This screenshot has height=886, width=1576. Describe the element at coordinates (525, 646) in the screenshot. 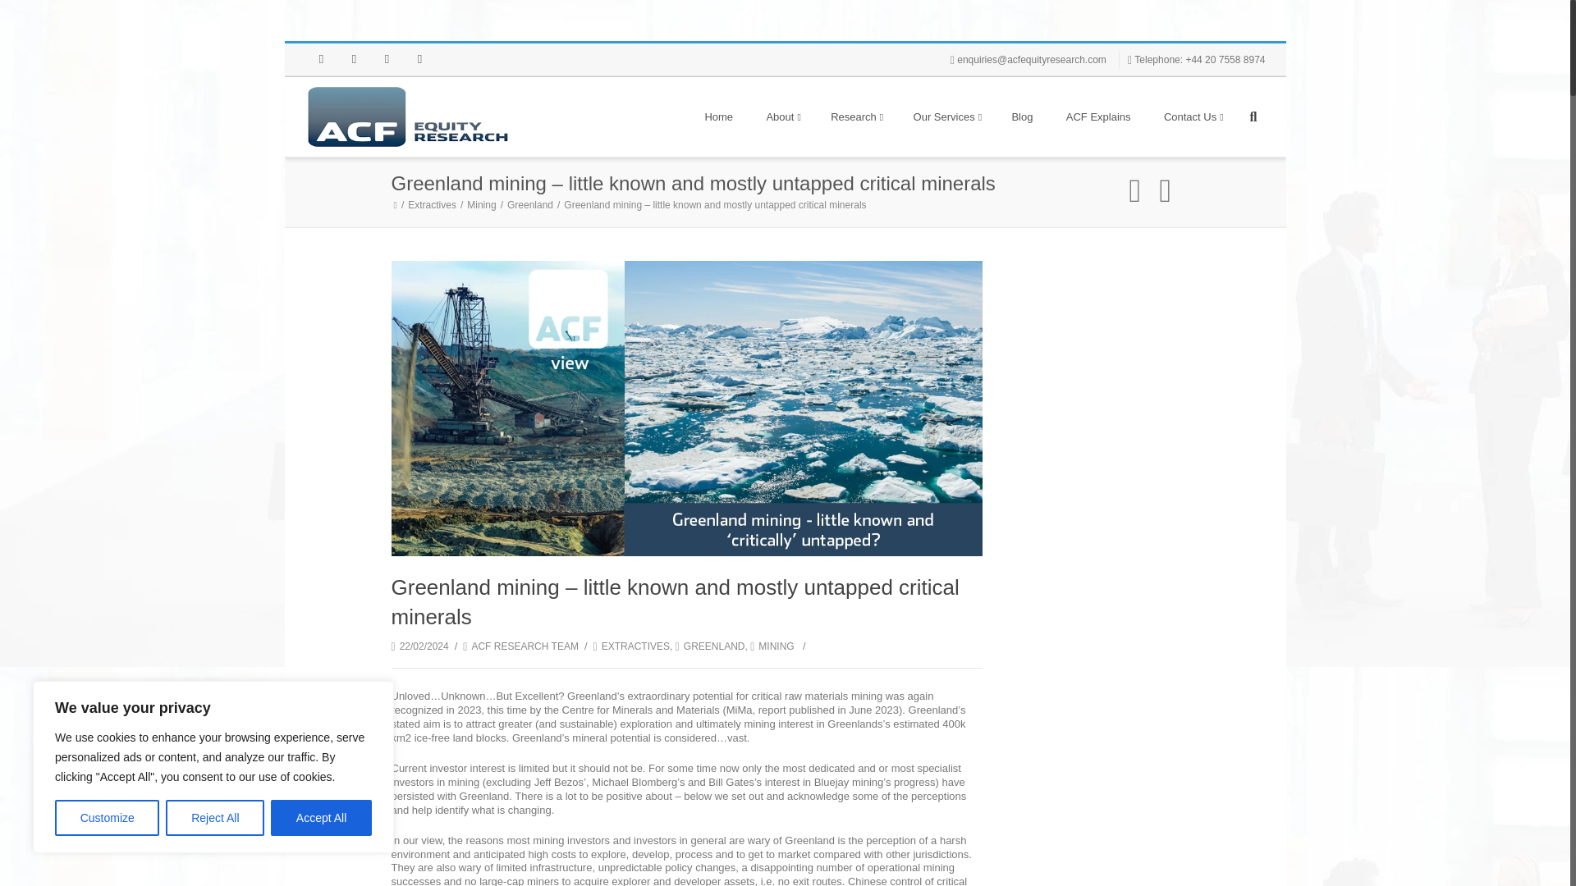

I see `Posts by ACF Research Team` at that location.